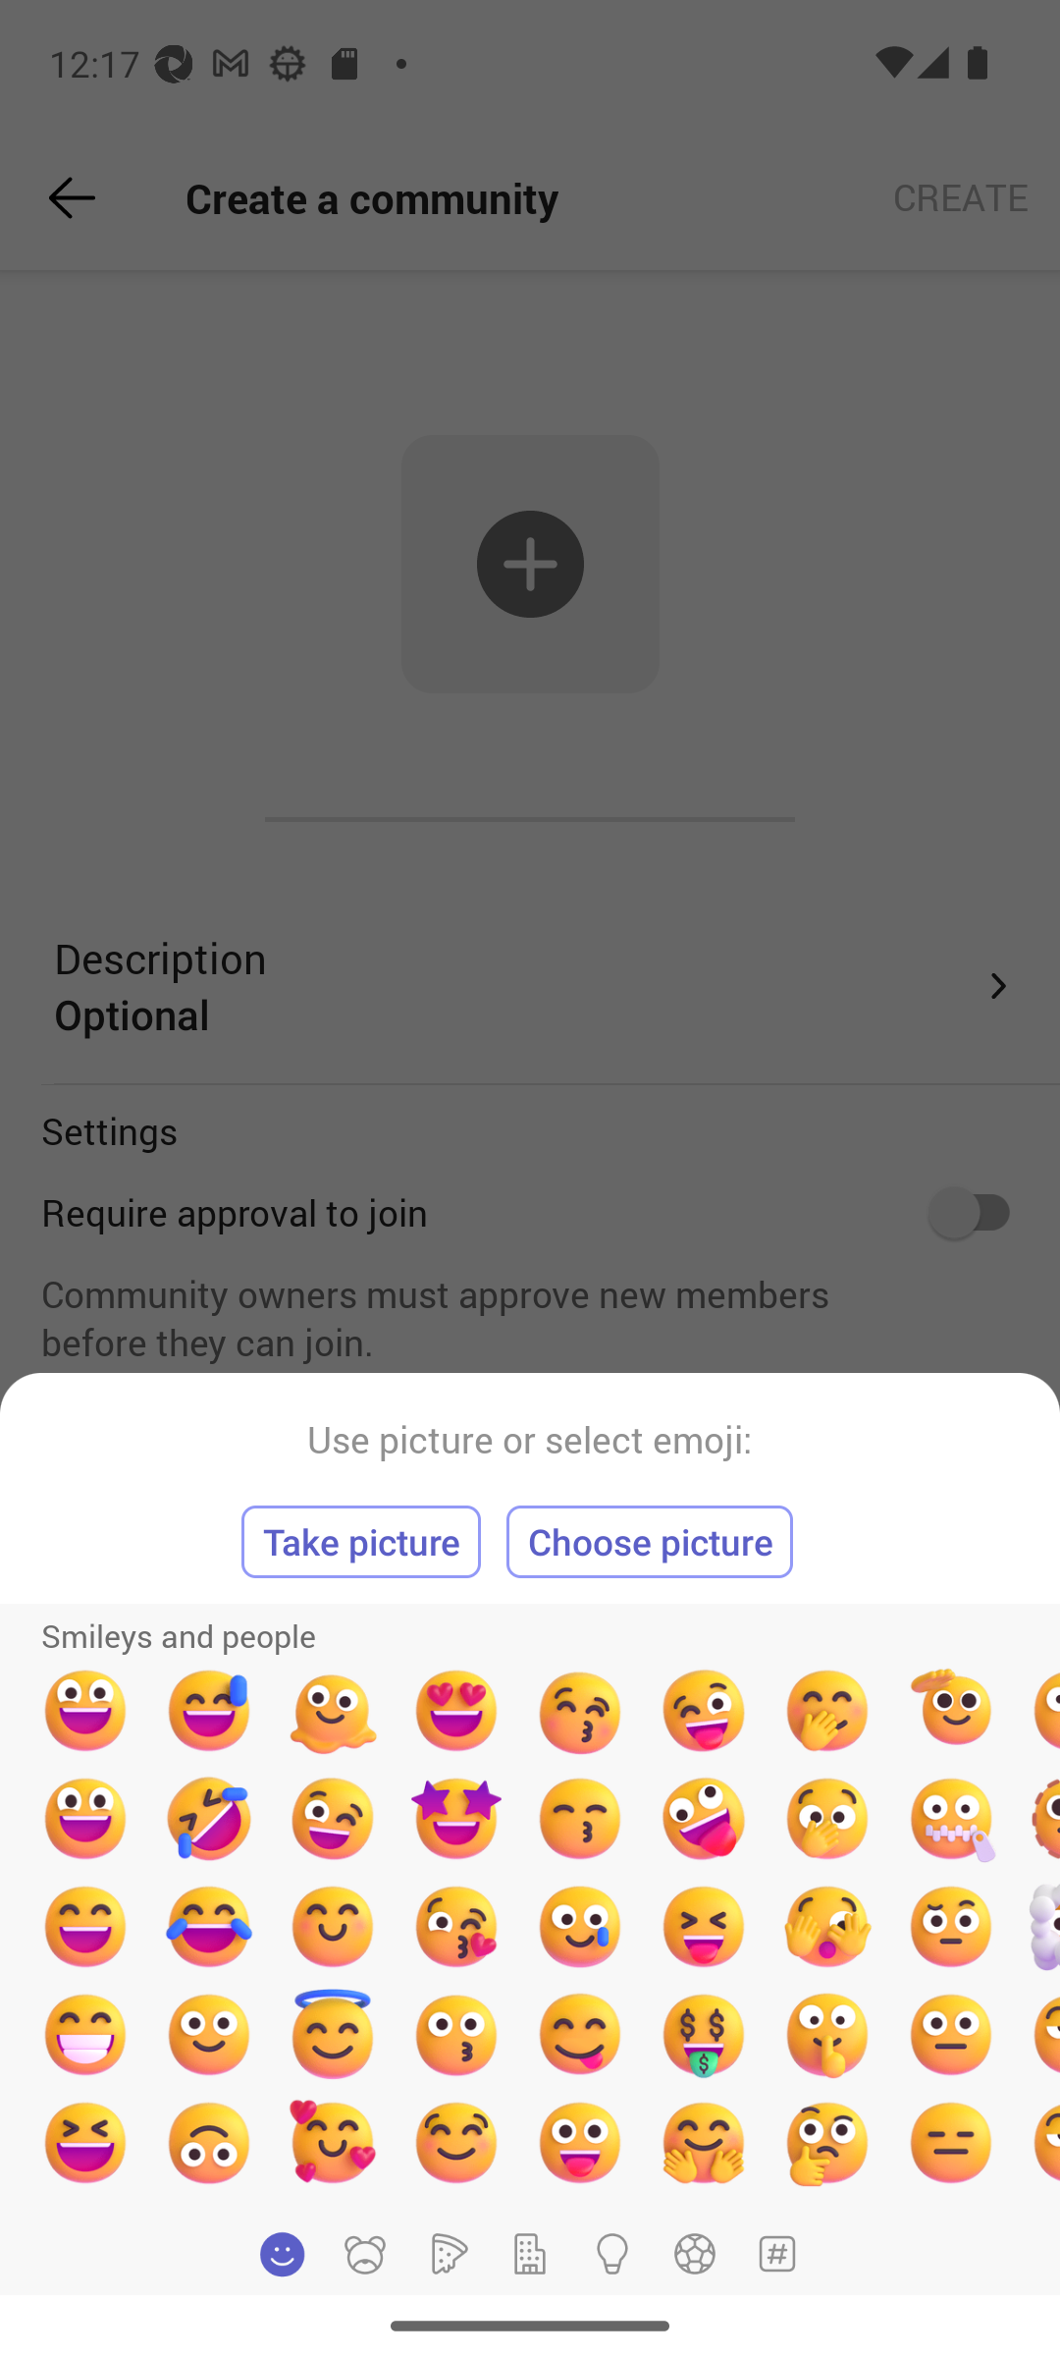 This screenshot has height=2357, width=1060. Describe the element at coordinates (826, 1819) in the screenshot. I see `Hand over mouth emoji` at that location.